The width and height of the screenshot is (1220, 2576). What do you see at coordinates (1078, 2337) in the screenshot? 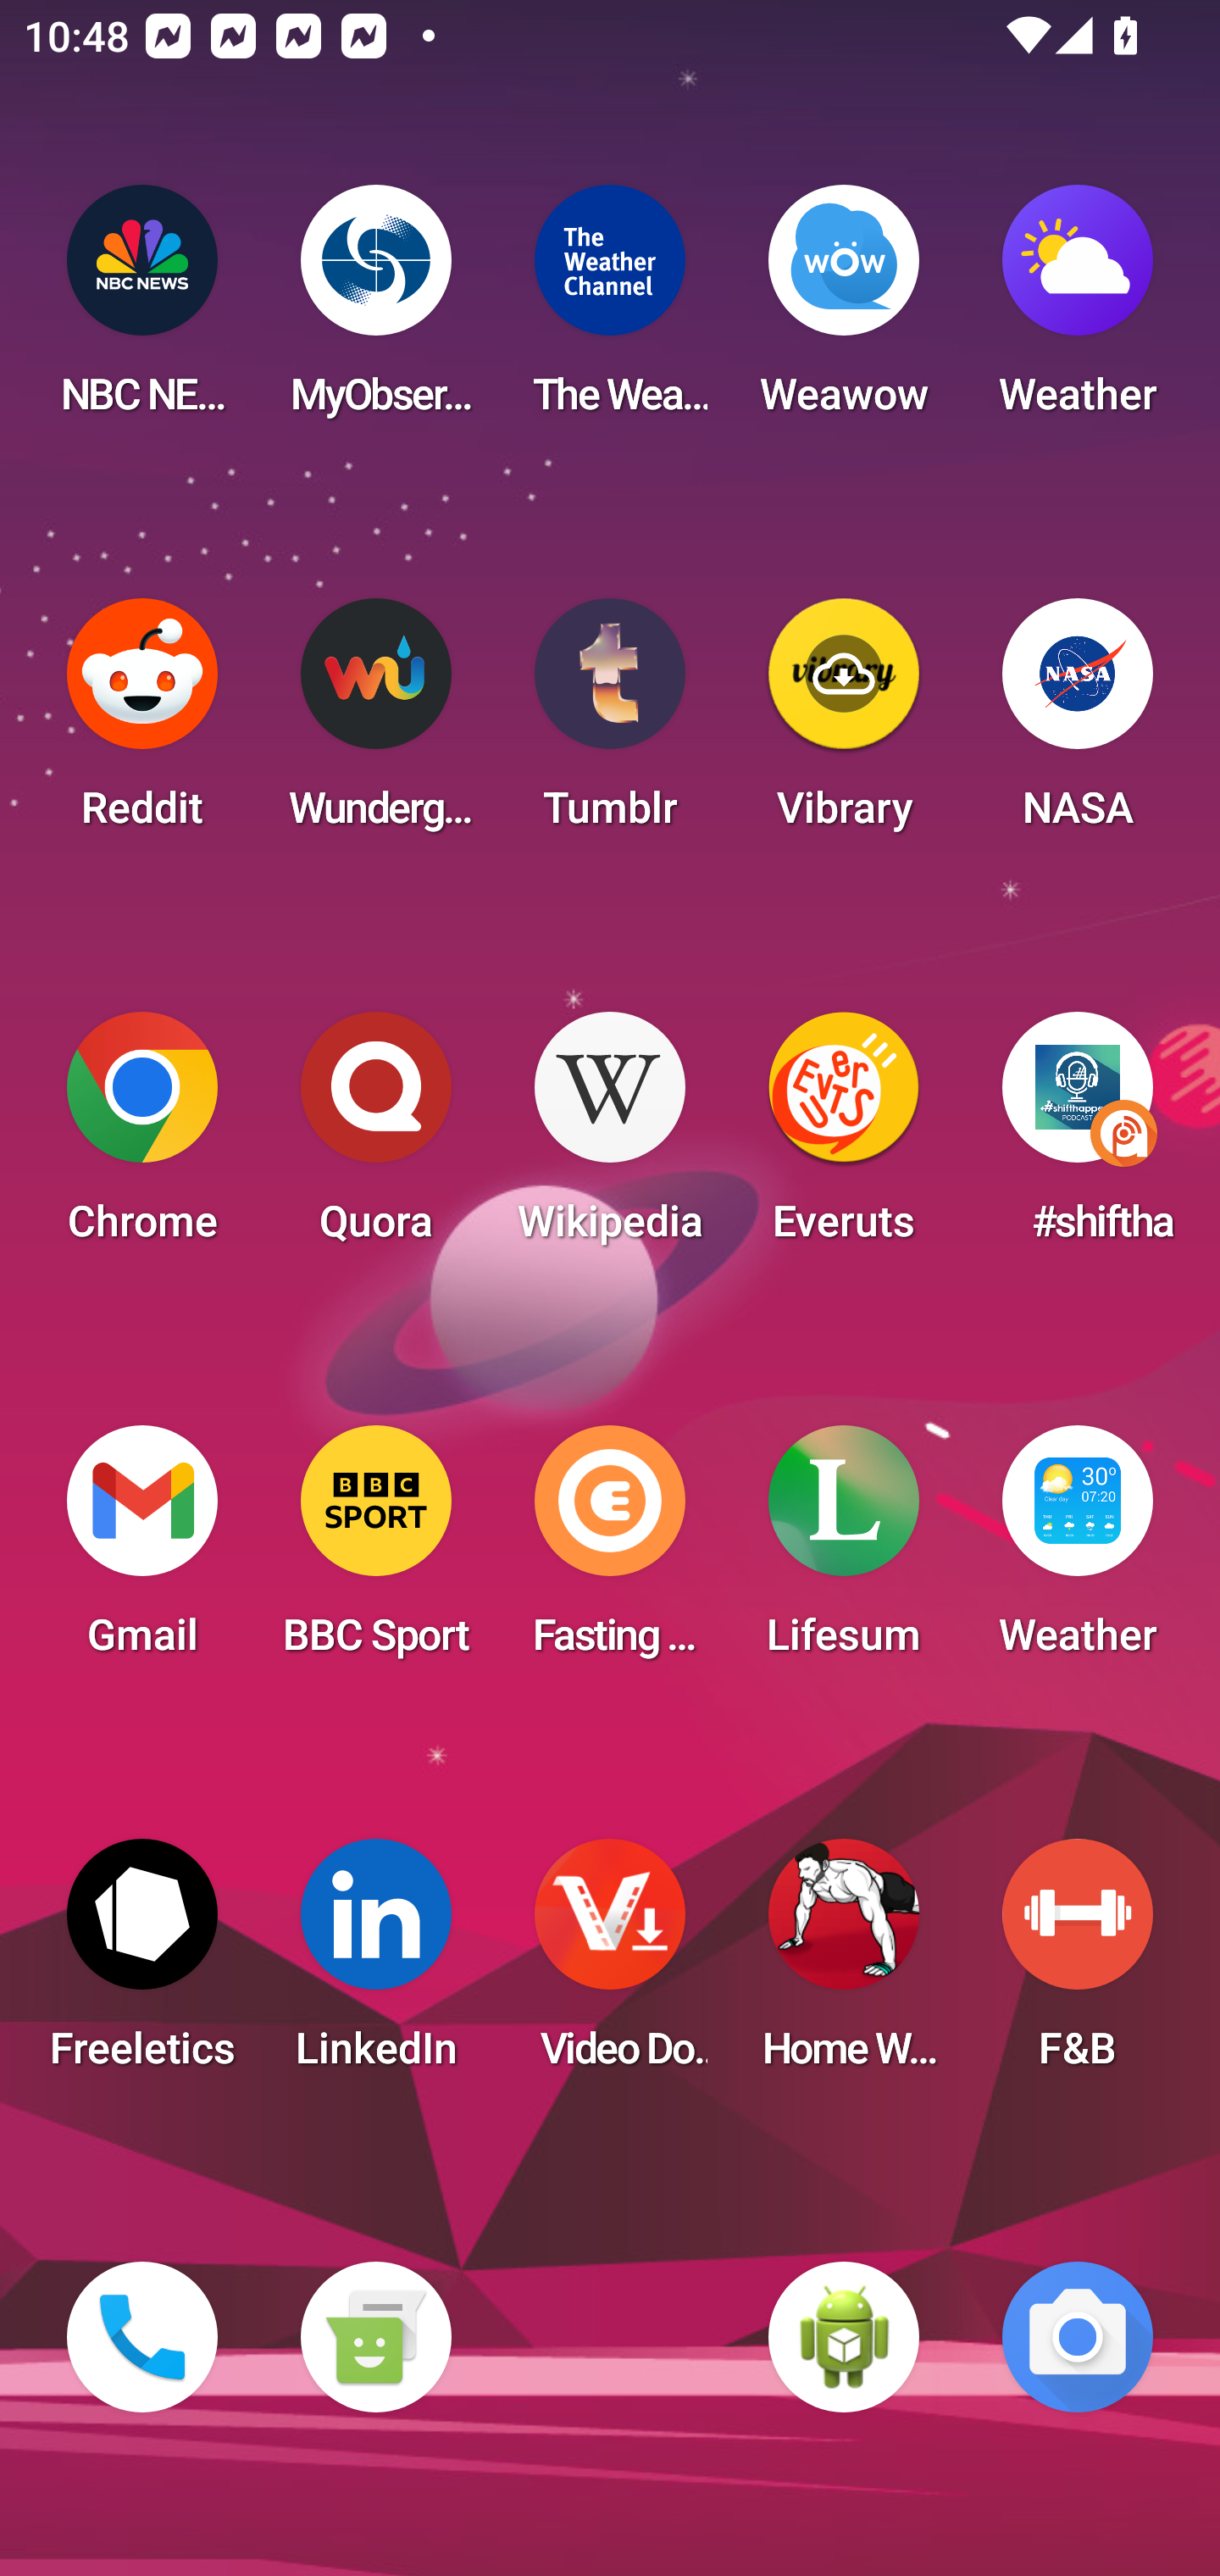
I see `Camera` at bounding box center [1078, 2337].